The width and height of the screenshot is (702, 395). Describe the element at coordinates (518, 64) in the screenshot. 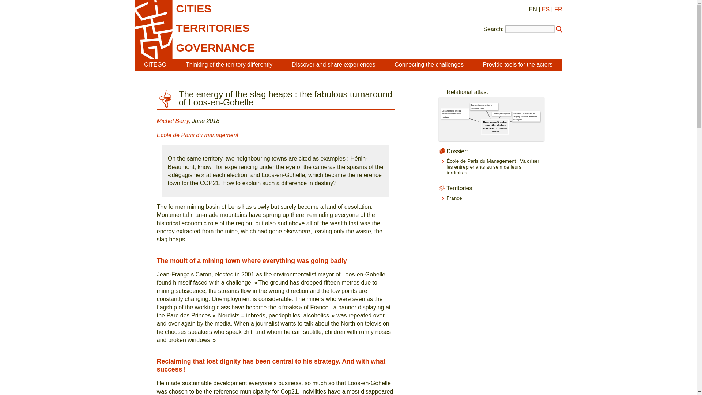

I see `Provide tools for the actors` at that location.